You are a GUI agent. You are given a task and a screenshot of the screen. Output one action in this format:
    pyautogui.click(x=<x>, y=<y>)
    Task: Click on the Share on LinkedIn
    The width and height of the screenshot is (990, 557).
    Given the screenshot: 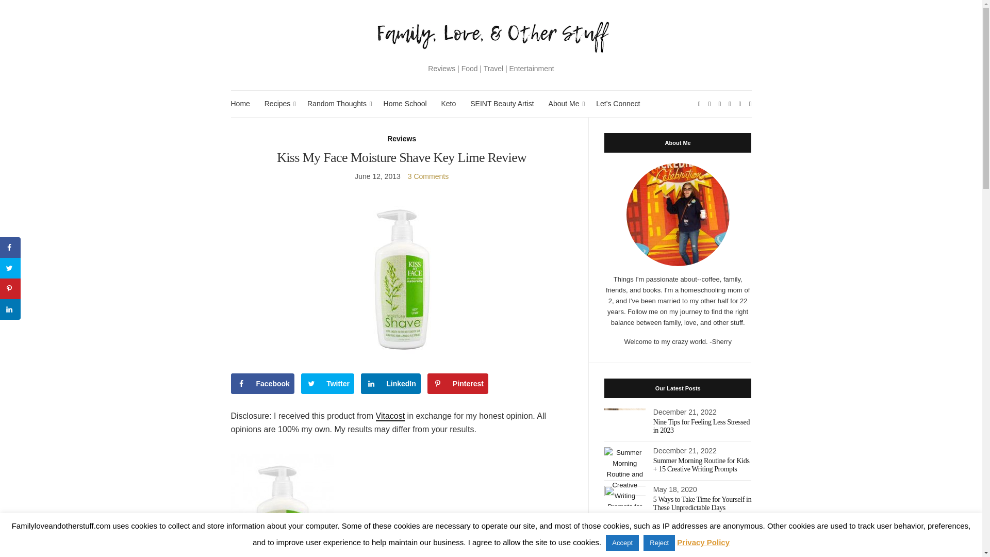 What is the action you would take?
    pyautogui.click(x=391, y=383)
    